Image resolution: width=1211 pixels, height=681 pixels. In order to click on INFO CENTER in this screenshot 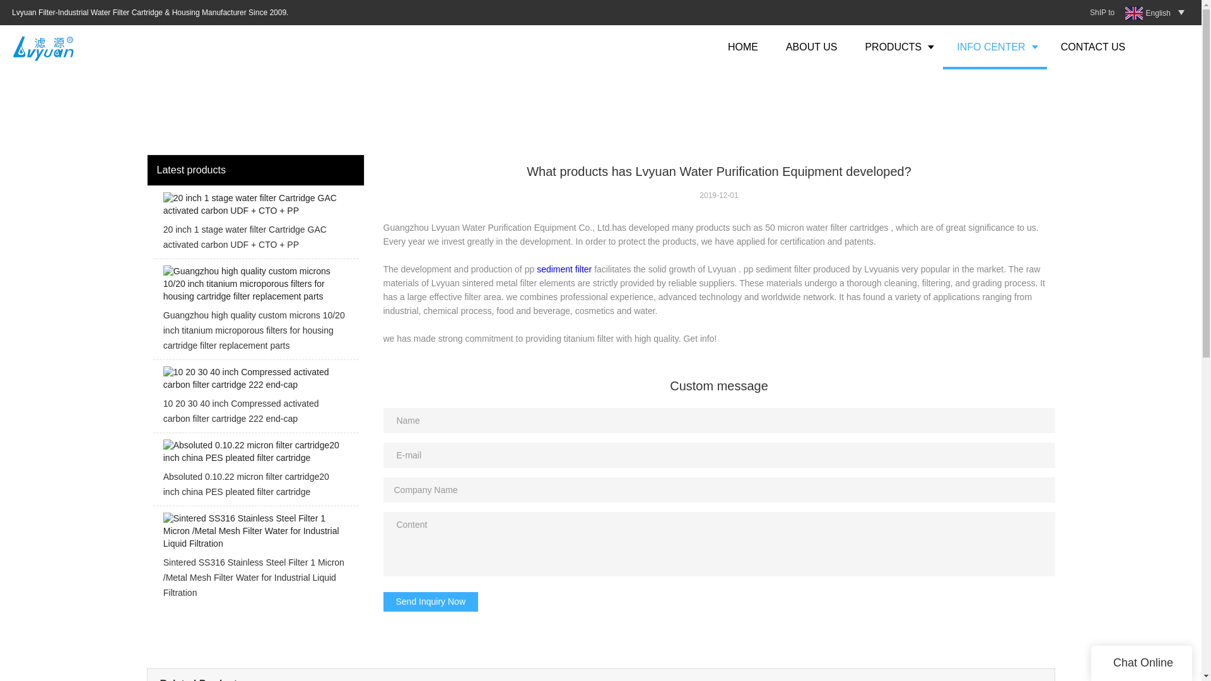, I will do `click(994, 47)`.